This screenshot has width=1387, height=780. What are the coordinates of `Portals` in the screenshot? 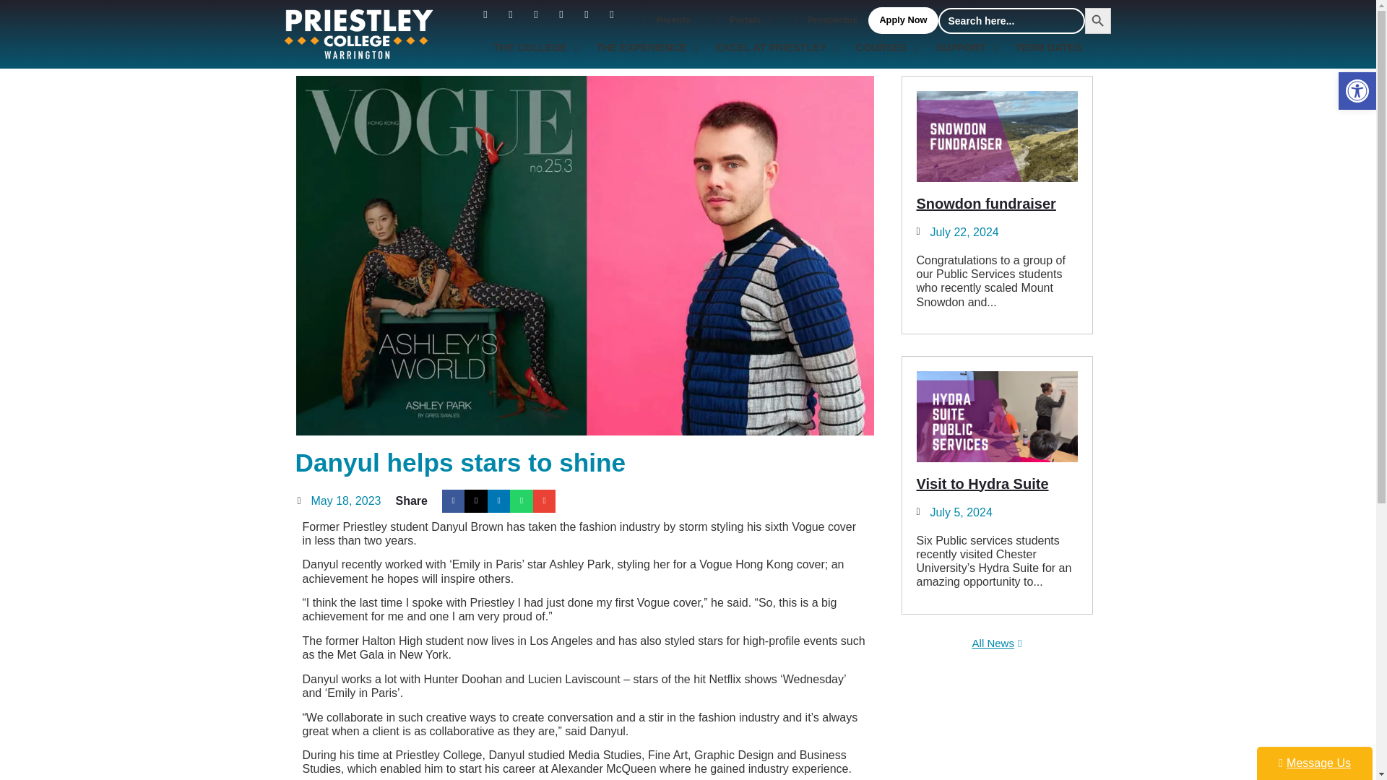 It's located at (740, 20).